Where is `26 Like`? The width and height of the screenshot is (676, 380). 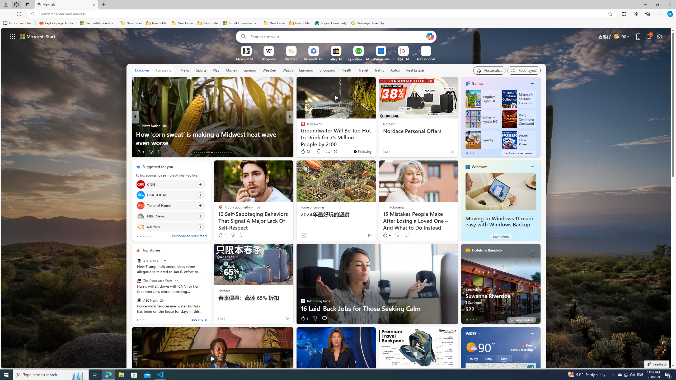 26 Like is located at coordinates (303, 152).